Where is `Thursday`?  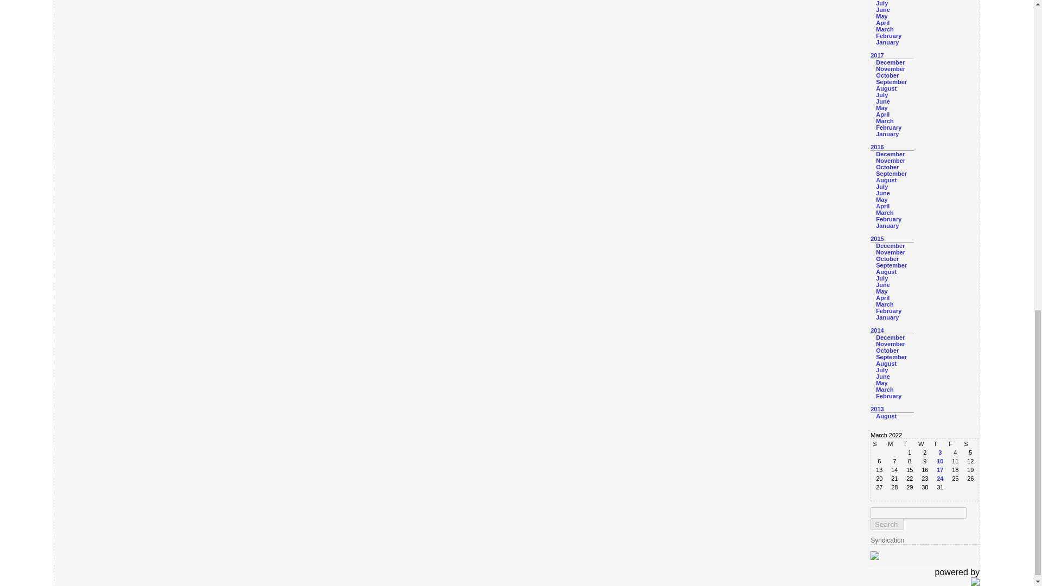
Thursday is located at coordinates (940, 444).